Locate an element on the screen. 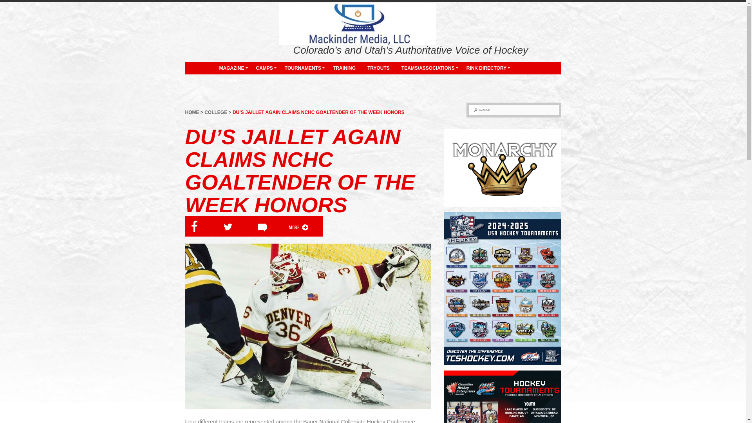 The image size is (752, 423). Colorado Rubber is located at coordinates (213, 48).